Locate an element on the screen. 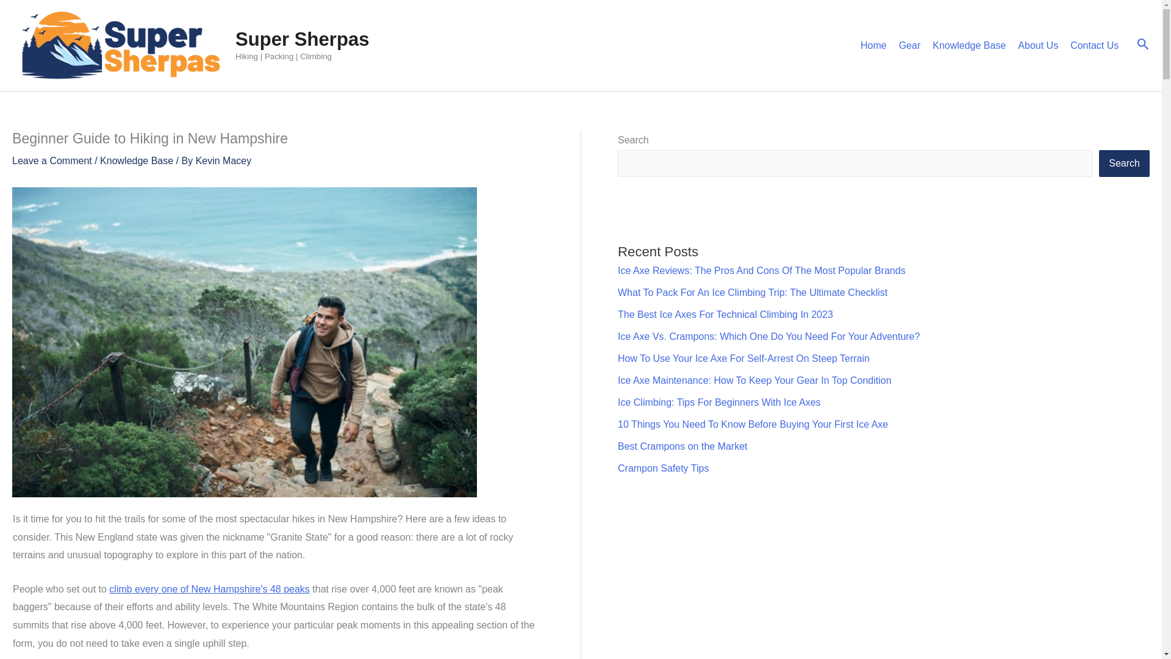  Leave a Comment is located at coordinates (52, 160).